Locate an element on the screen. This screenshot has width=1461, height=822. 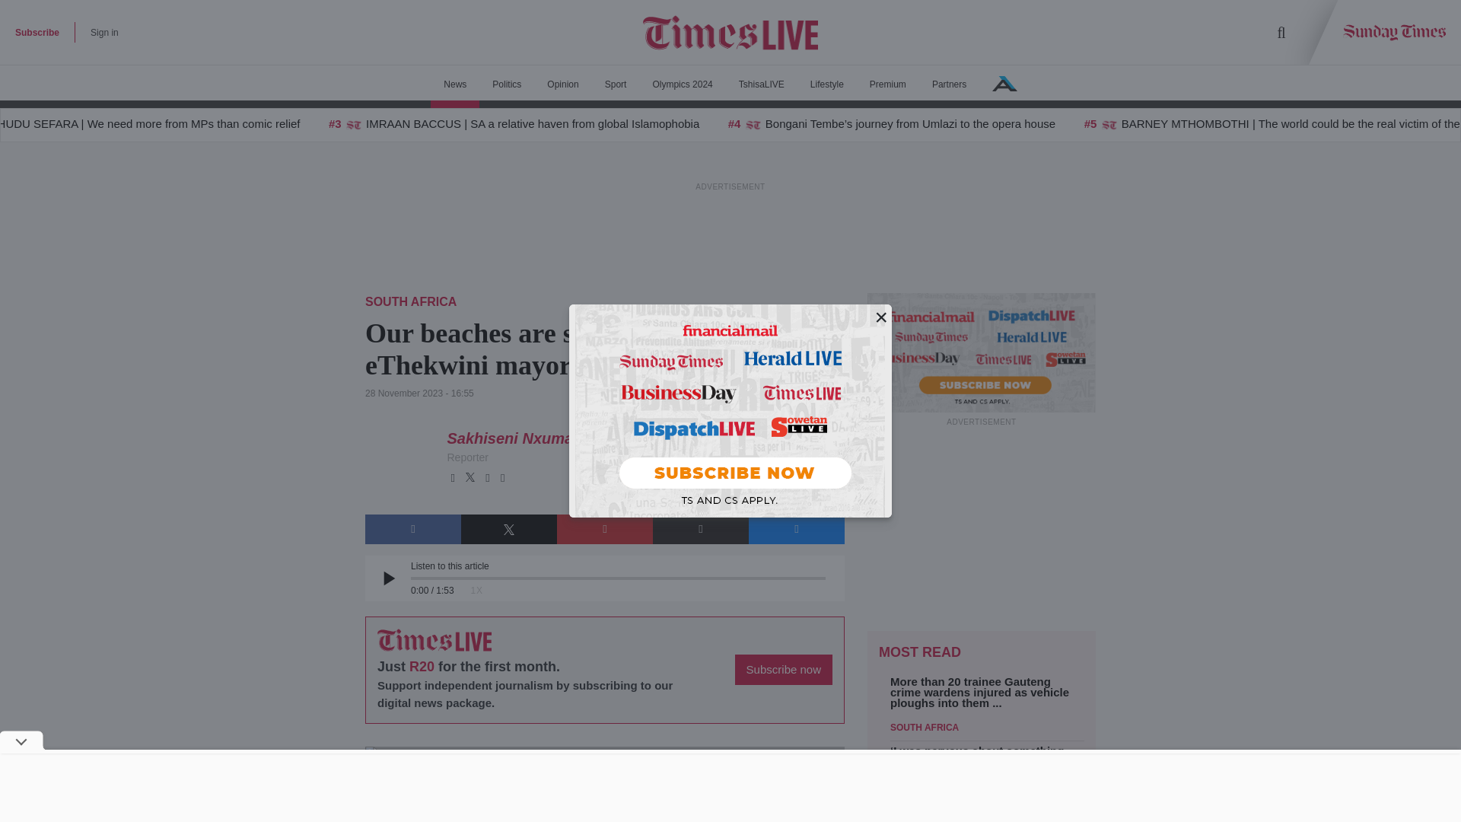
Politics is located at coordinates (507, 84).